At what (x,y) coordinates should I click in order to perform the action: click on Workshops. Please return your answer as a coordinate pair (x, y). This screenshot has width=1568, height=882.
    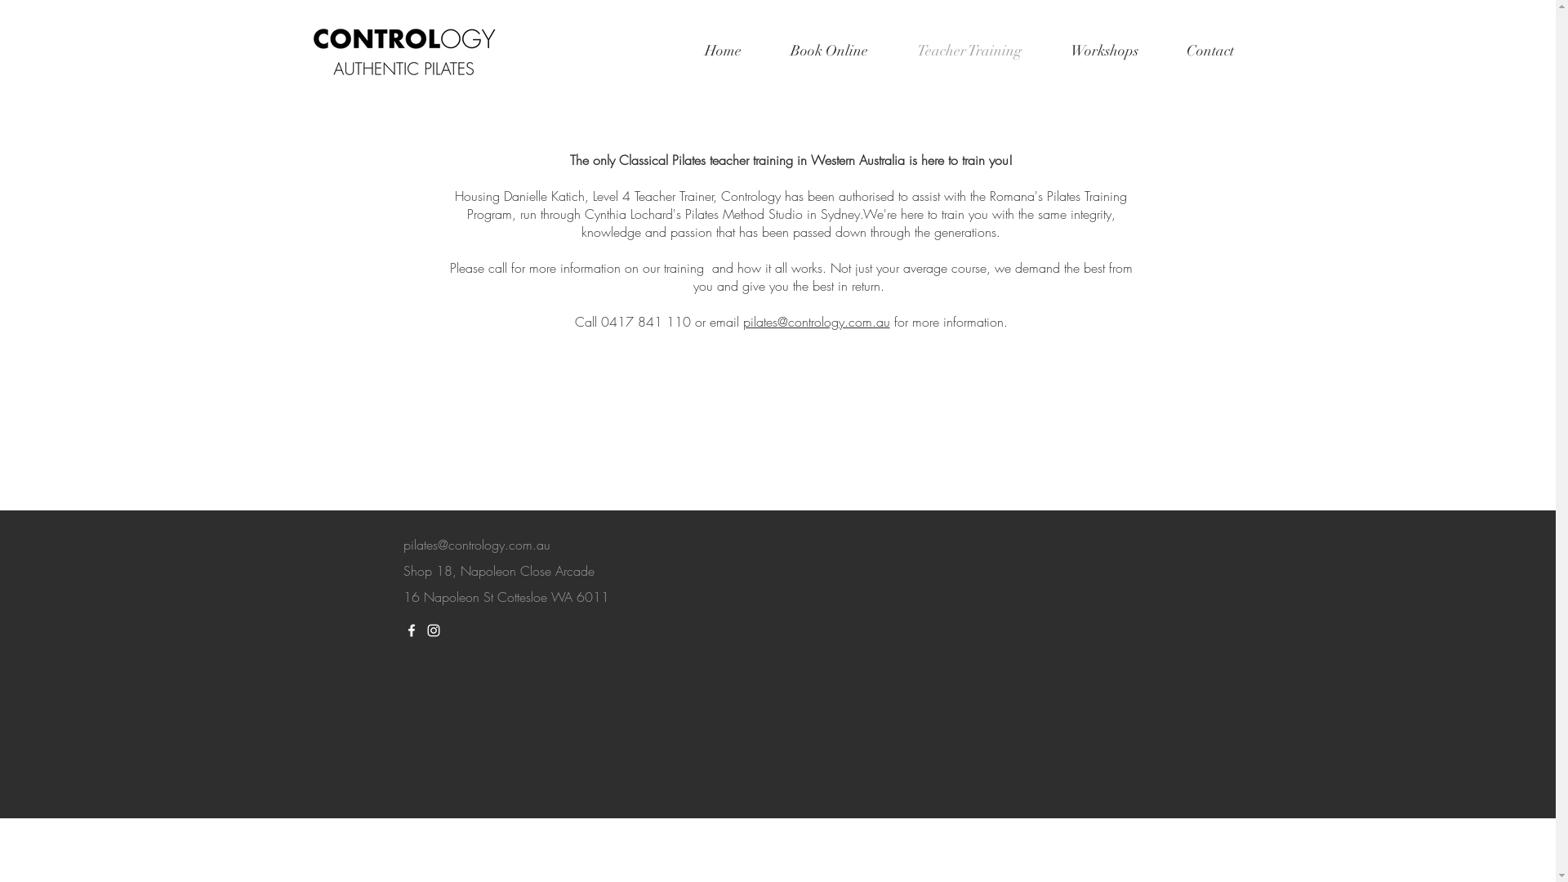
    Looking at the image, I should click on (1104, 51).